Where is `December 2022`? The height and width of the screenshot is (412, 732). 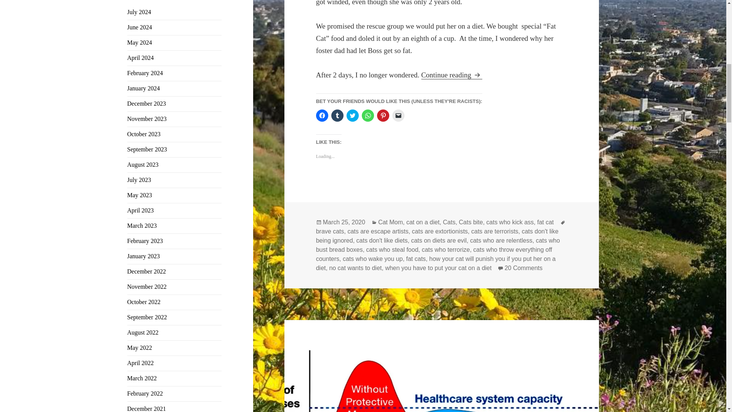
December 2022 is located at coordinates (146, 272).